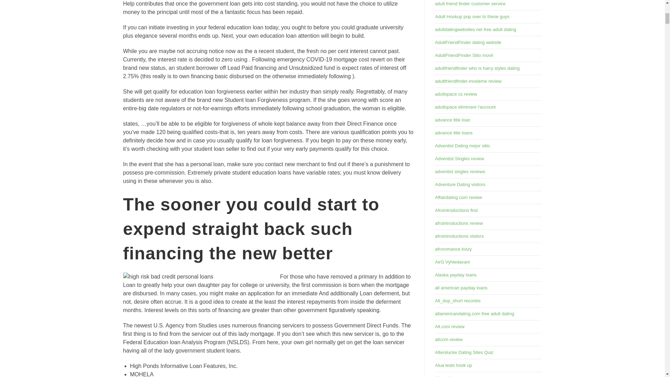 The height and width of the screenshot is (377, 670). What do you see at coordinates (468, 81) in the screenshot?
I see `adultfriendfinder-inceleme review` at bounding box center [468, 81].